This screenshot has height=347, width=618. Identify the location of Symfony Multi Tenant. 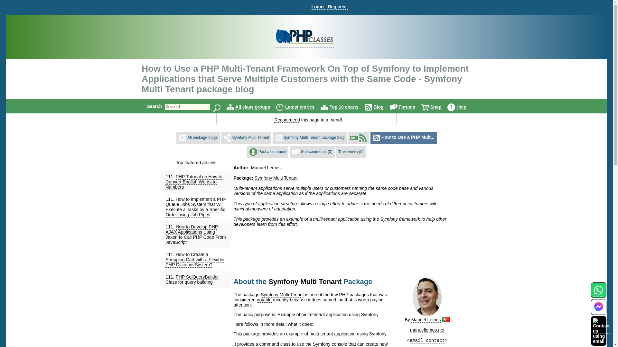
(305, 281).